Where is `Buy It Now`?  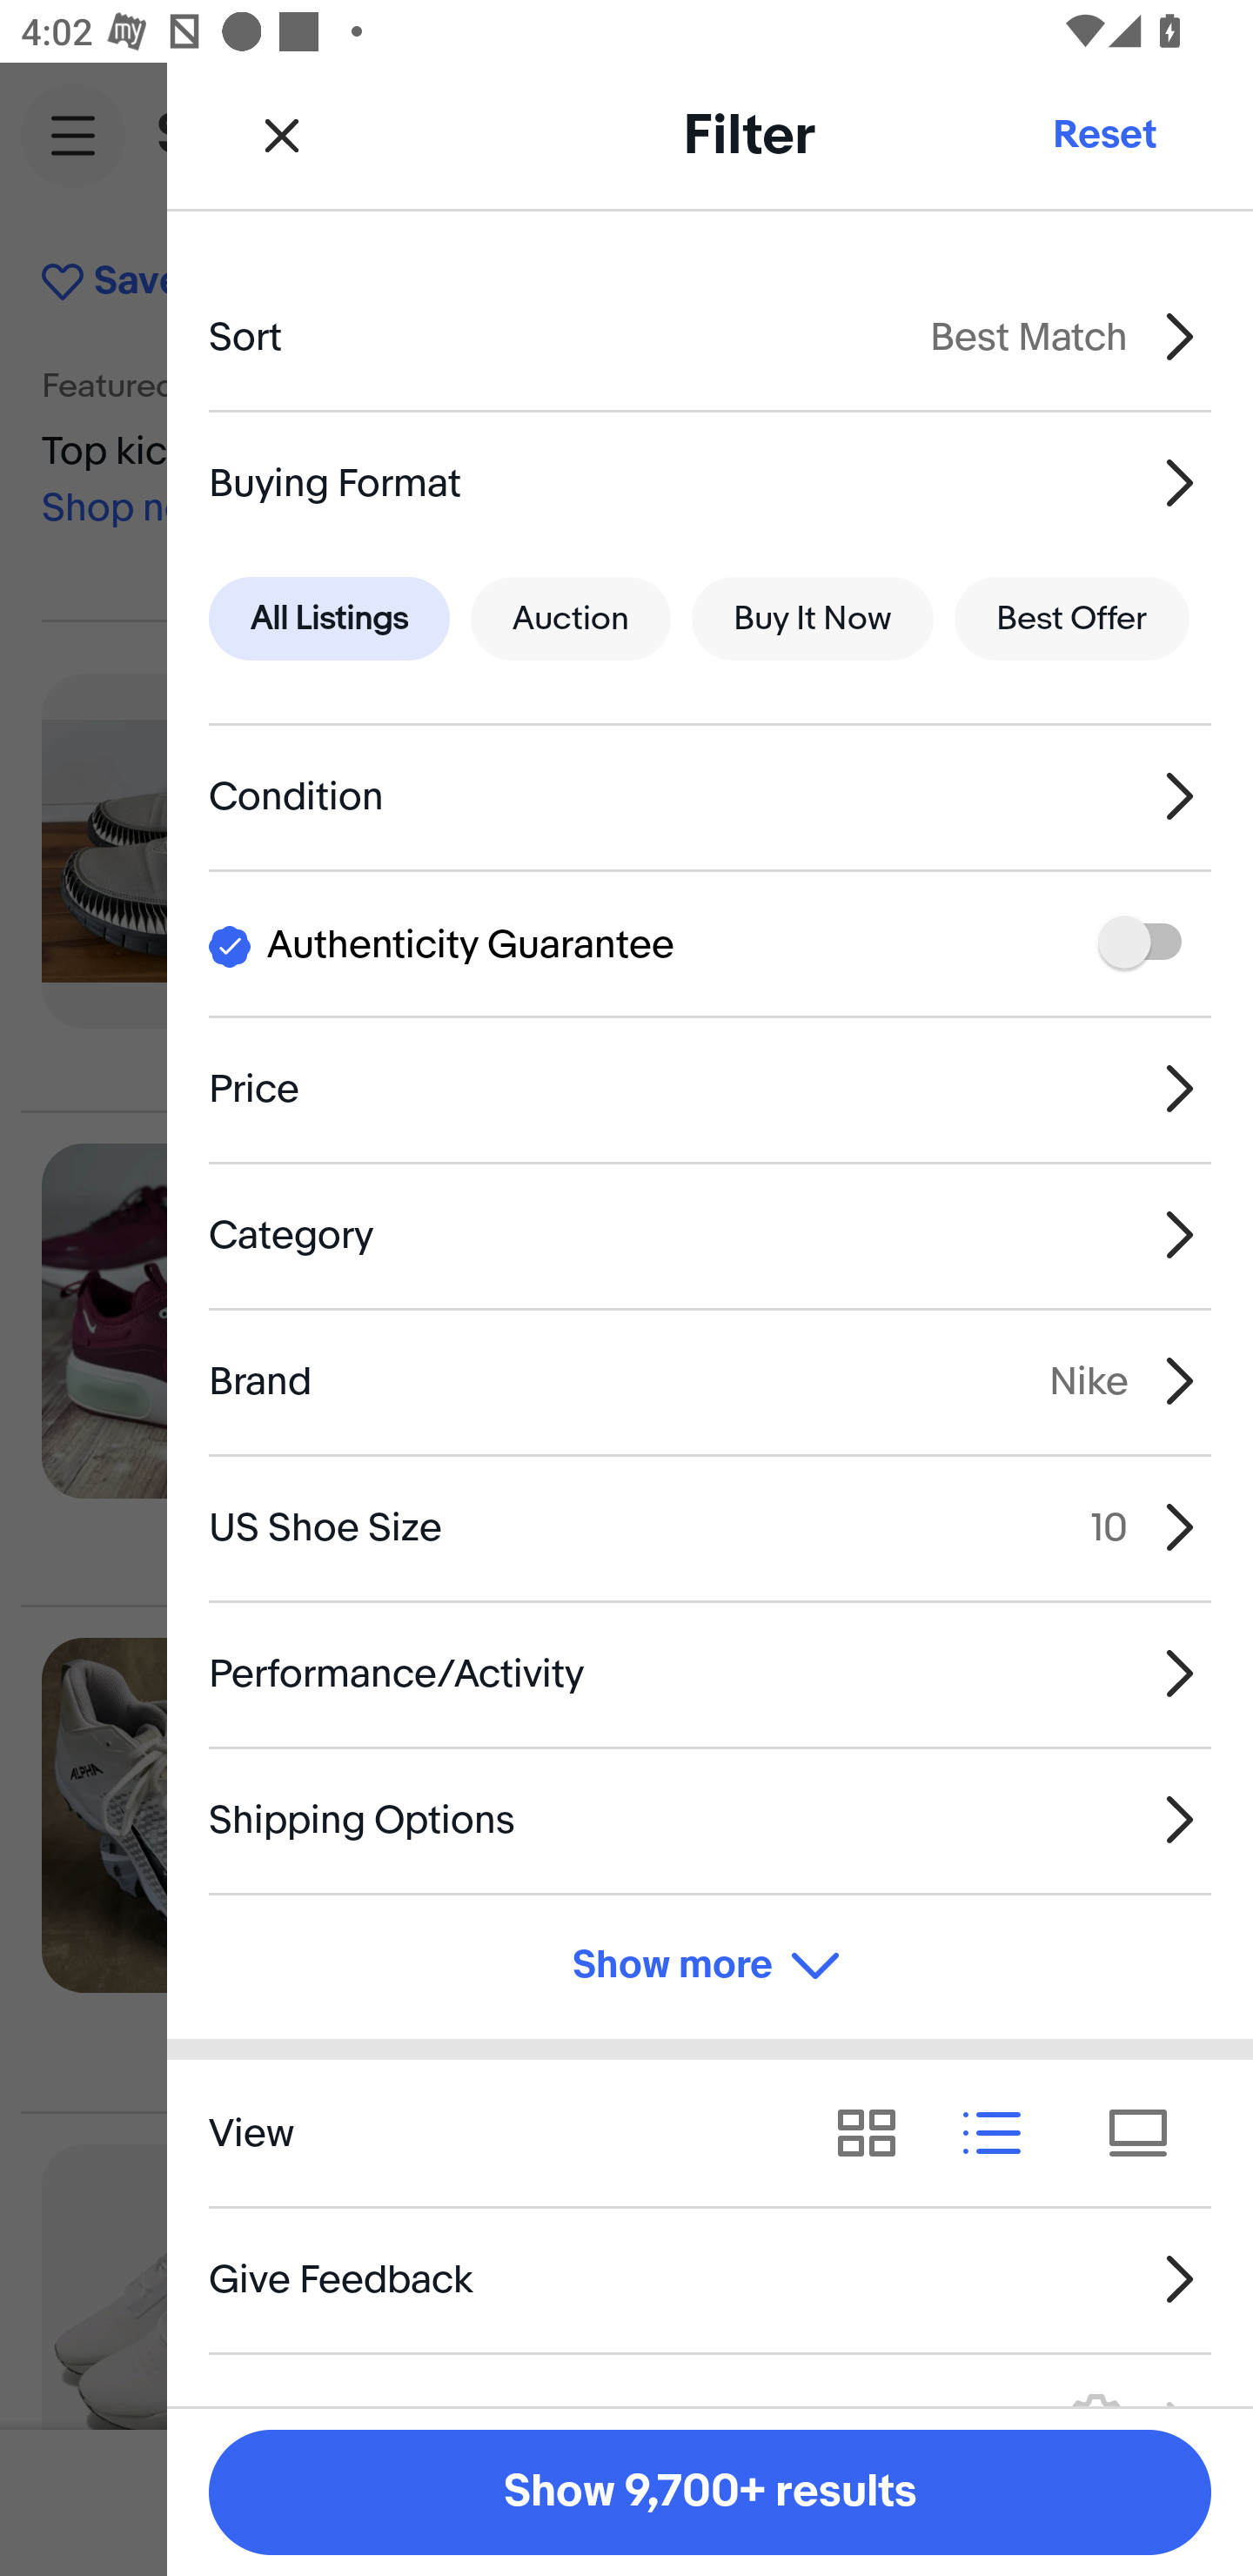 Buy It Now is located at coordinates (812, 620).